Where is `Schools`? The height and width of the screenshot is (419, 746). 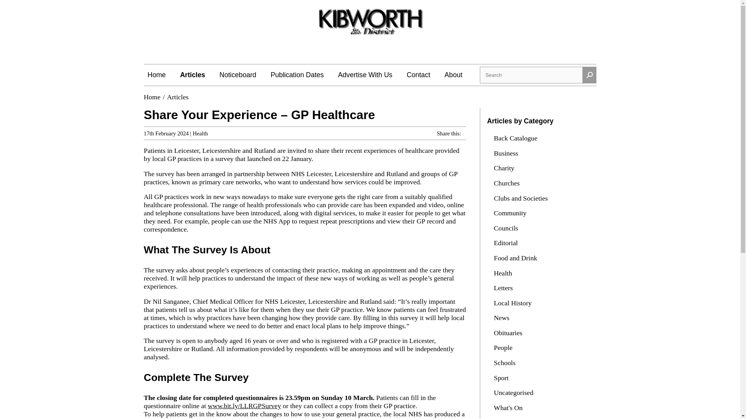
Schools is located at coordinates (506, 362).